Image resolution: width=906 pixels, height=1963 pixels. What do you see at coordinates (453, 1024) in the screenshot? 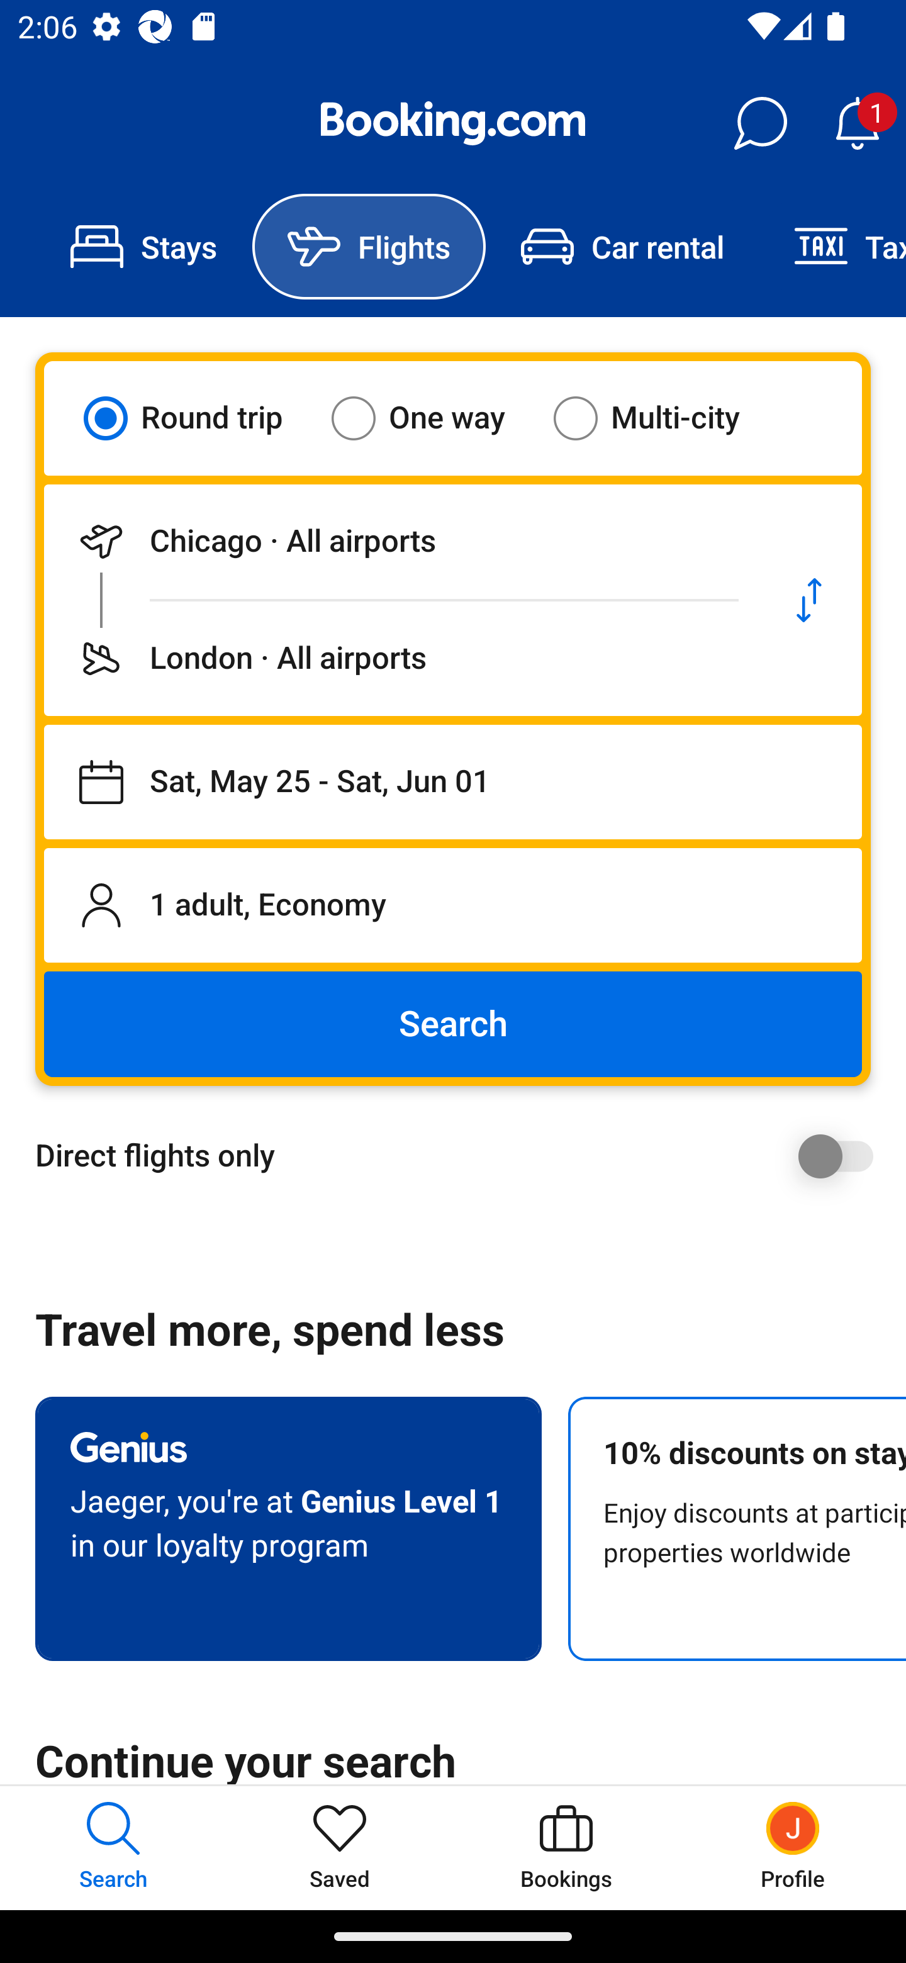
I see `Search` at bounding box center [453, 1024].